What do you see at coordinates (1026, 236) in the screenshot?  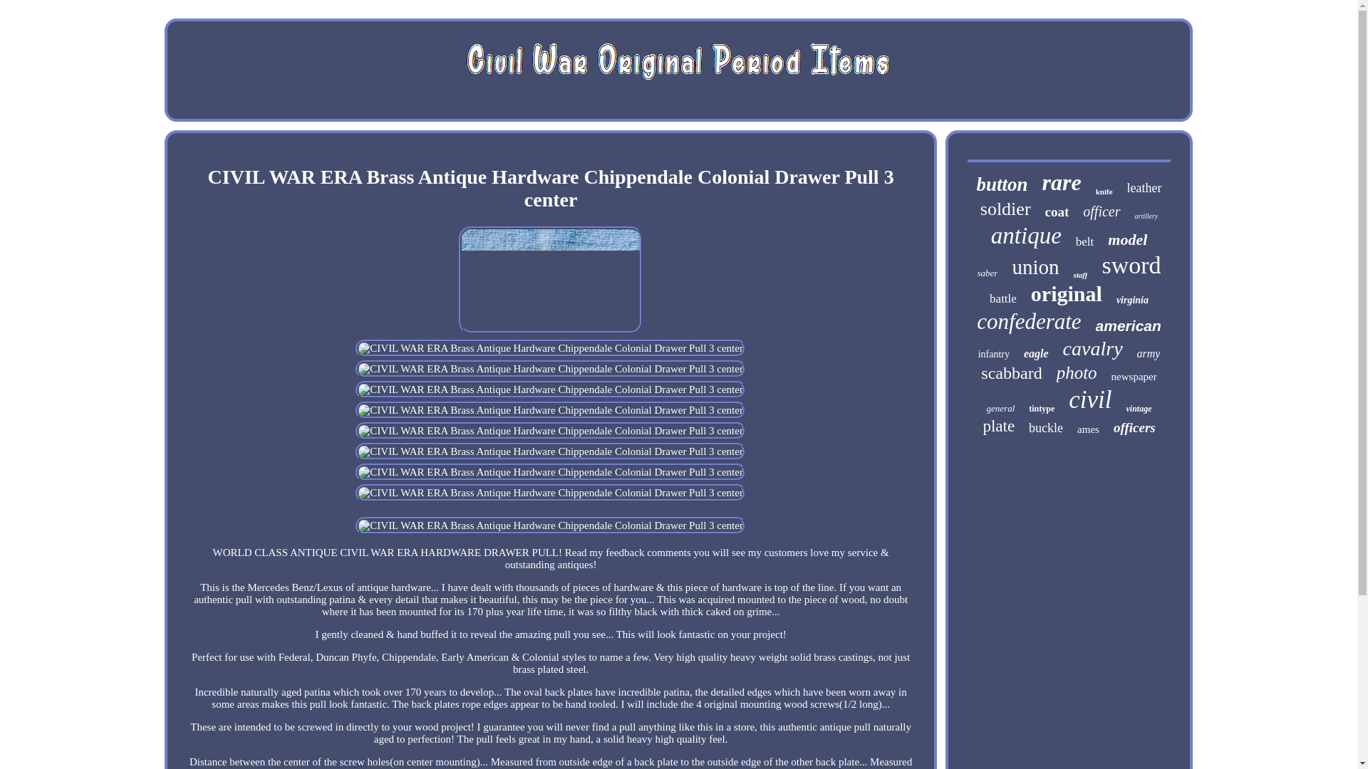 I see `antique` at bounding box center [1026, 236].